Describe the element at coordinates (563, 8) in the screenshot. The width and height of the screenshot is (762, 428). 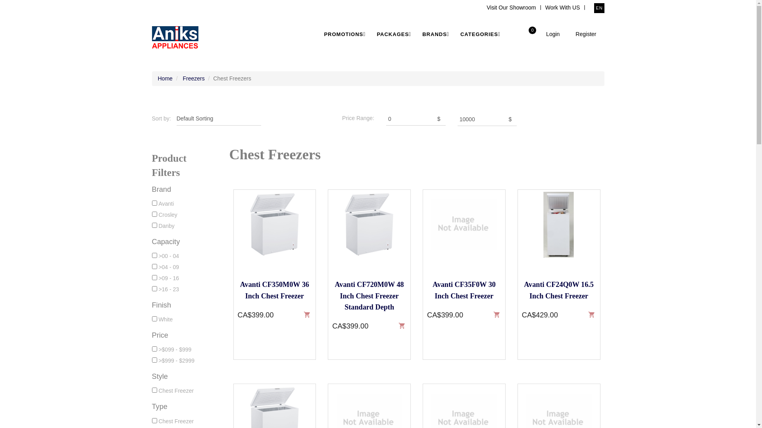
I see `Work With US` at that location.